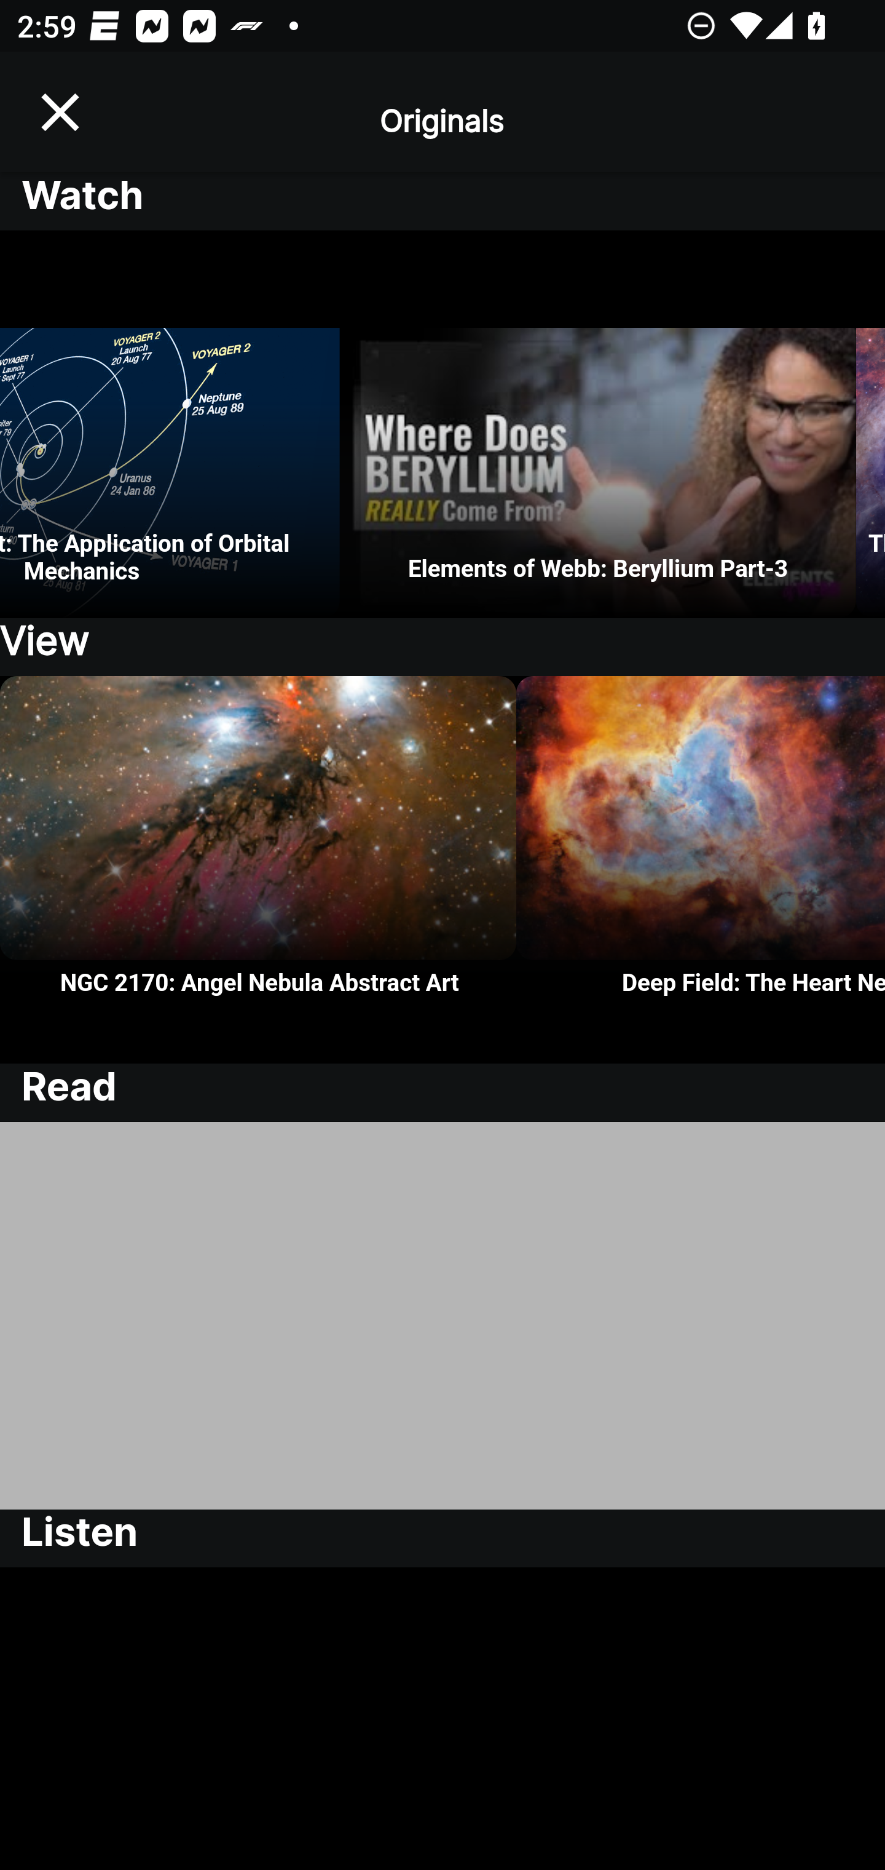 This screenshot has width=885, height=1870. What do you see at coordinates (258, 870) in the screenshot?
I see `NGC 2170: Angel Nebula Abstract Art` at bounding box center [258, 870].